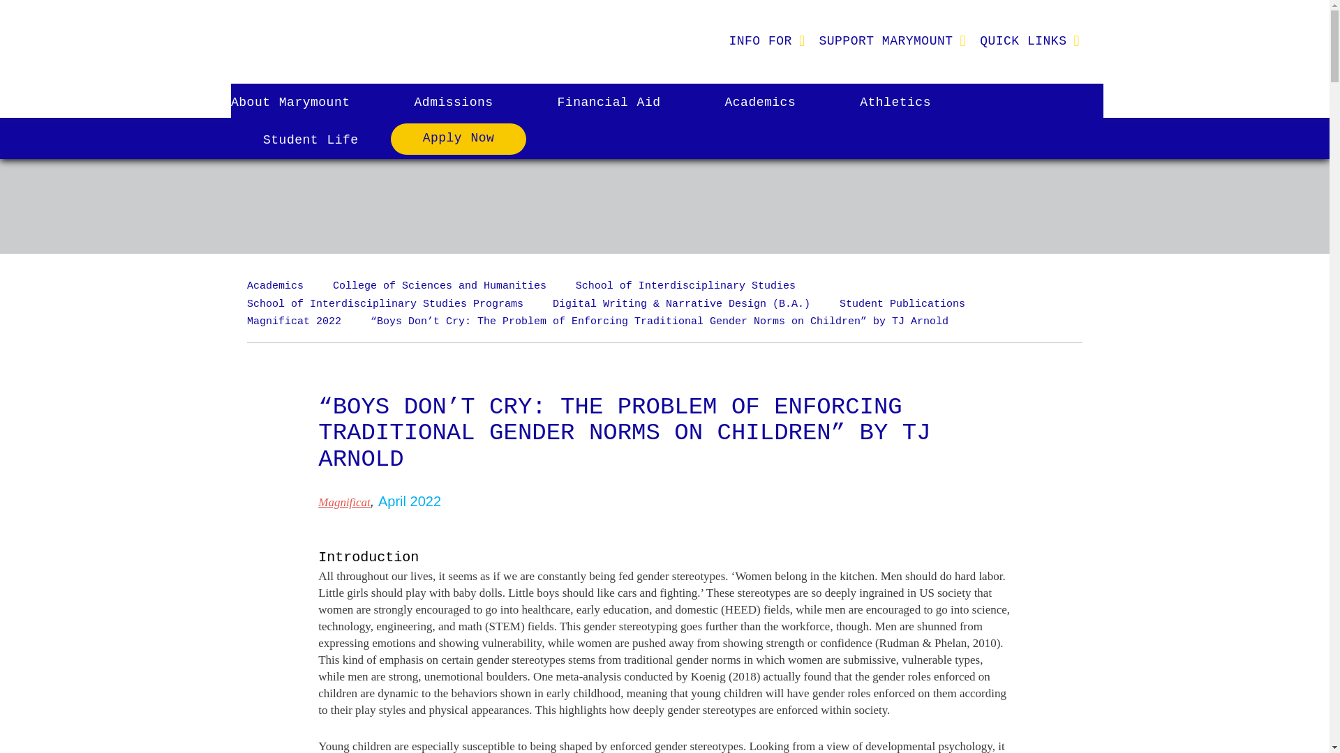 The image size is (1340, 753). What do you see at coordinates (885, 40) in the screenshot?
I see `SUPPORT MARYMOUNT` at bounding box center [885, 40].